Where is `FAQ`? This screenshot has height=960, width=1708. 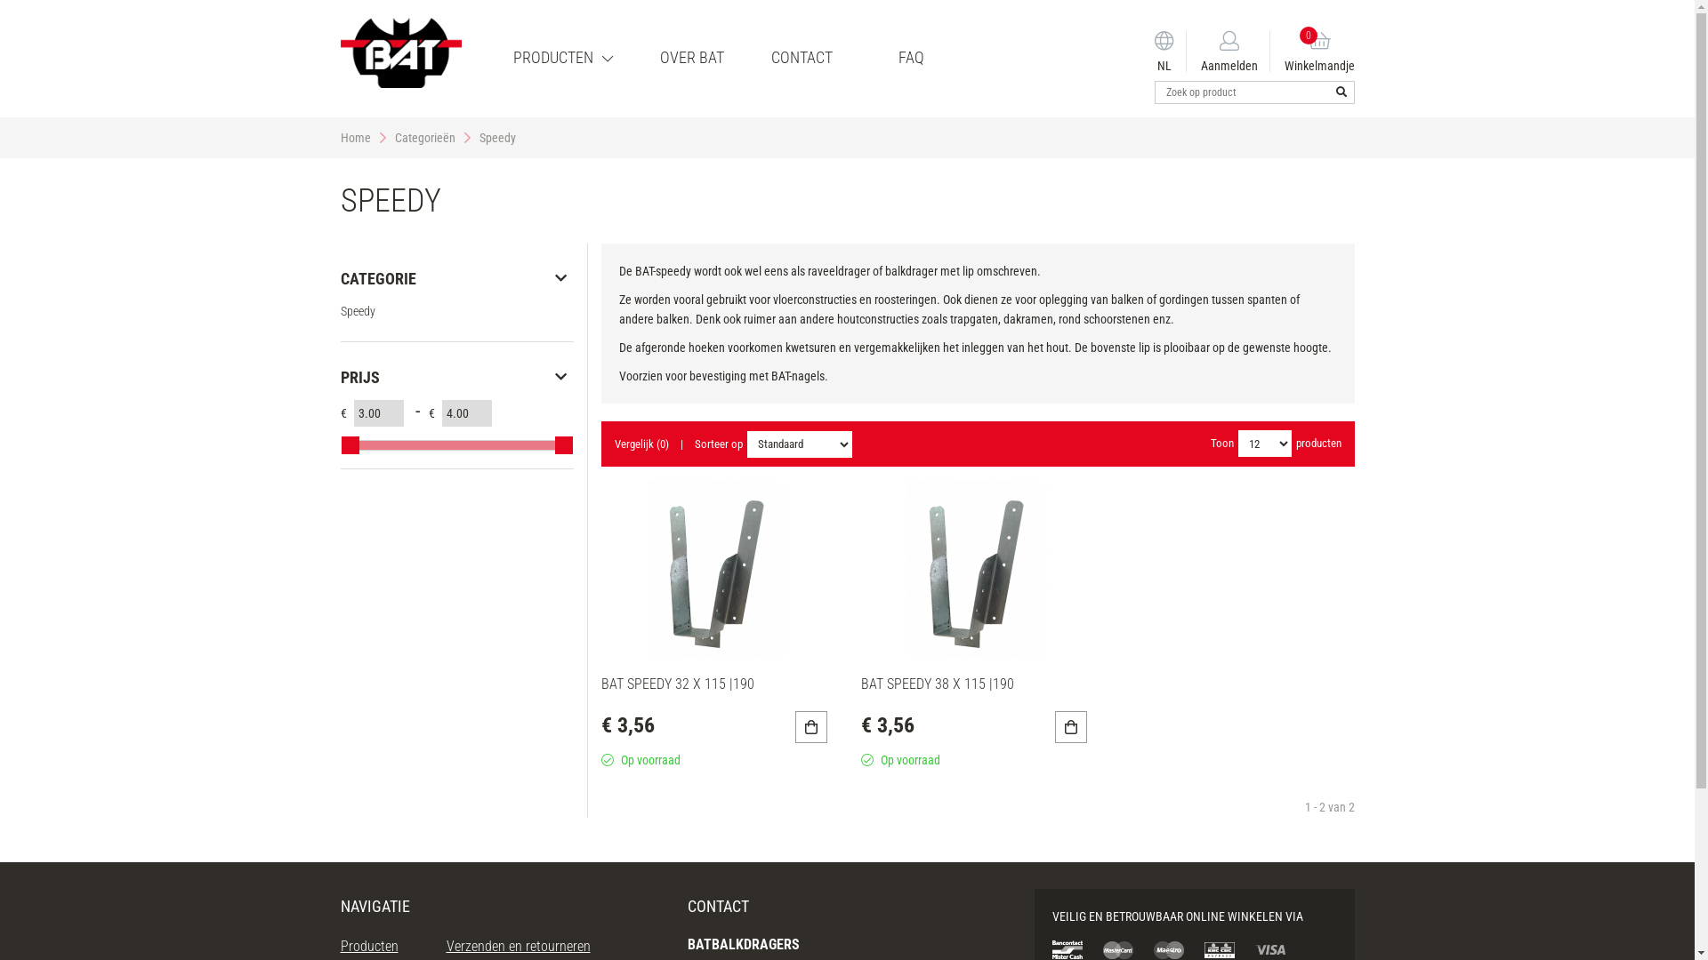 FAQ is located at coordinates (911, 58).